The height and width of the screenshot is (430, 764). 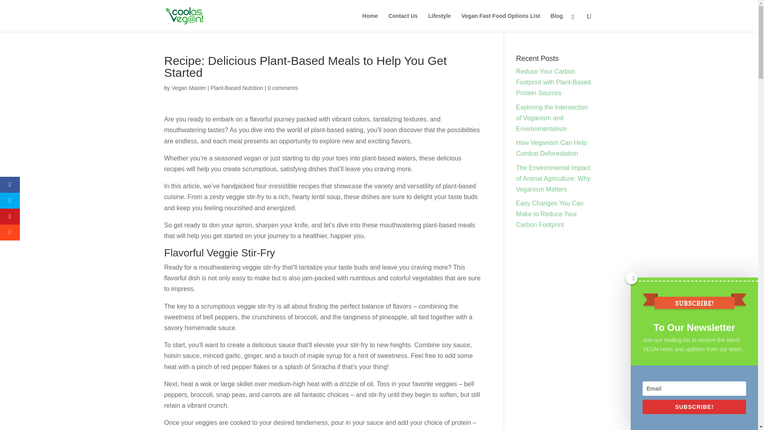 What do you see at coordinates (552, 148) in the screenshot?
I see `How Veganism Can Help Combat Deforestation` at bounding box center [552, 148].